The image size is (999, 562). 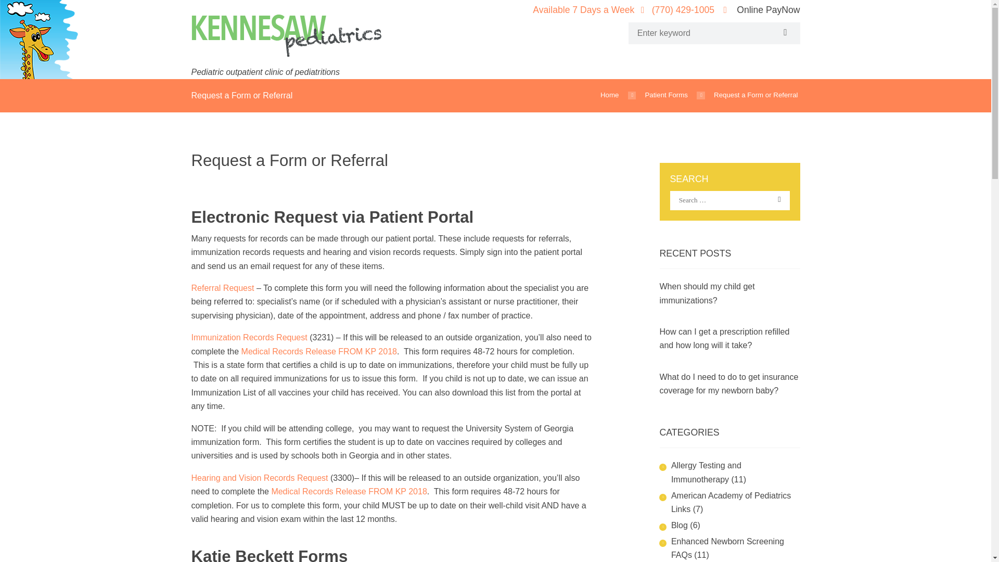 What do you see at coordinates (730, 201) in the screenshot?
I see `Search for:` at bounding box center [730, 201].